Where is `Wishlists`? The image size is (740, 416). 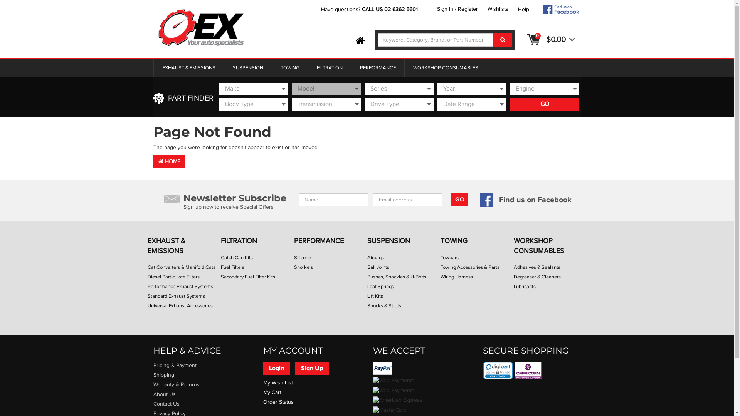
Wishlists is located at coordinates (498, 9).